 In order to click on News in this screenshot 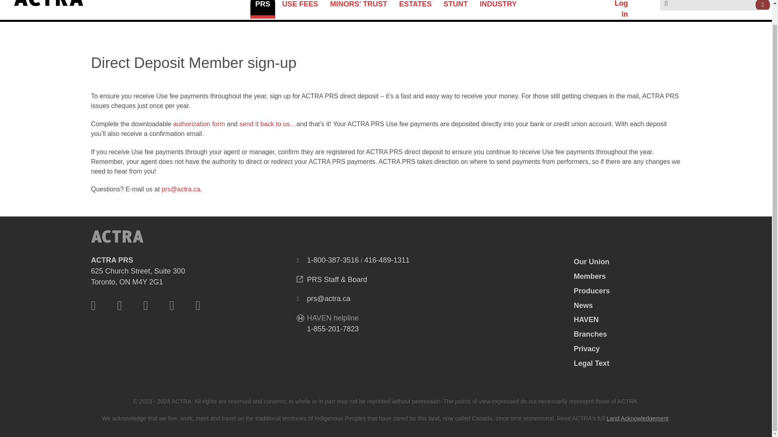, I will do `click(583, 305)`.